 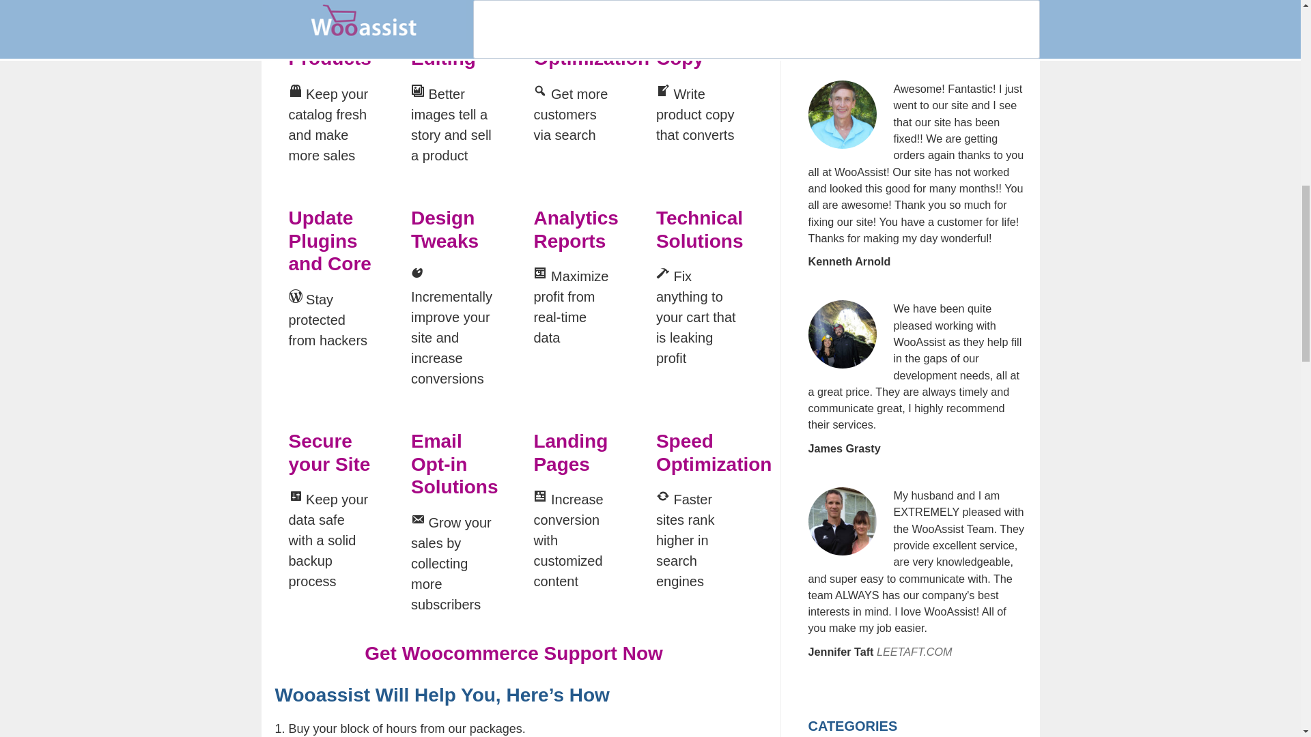 What do you see at coordinates (699, 229) in the screenshot?
I see `Technical Solutions` at bounding box center [699, 229].